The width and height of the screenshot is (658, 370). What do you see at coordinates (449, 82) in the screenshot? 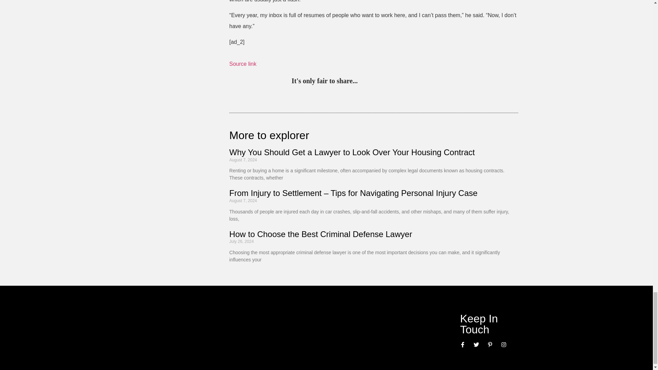
I see `print` at bounding box center [449, 82].